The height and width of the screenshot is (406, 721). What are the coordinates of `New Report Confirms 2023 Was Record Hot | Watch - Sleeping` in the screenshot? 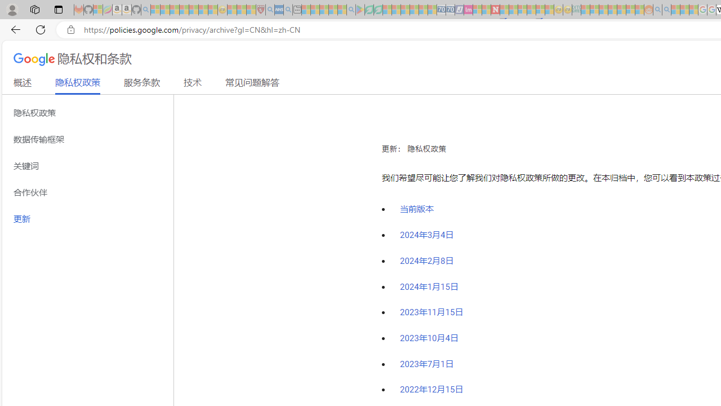 It's located at (193, 10).